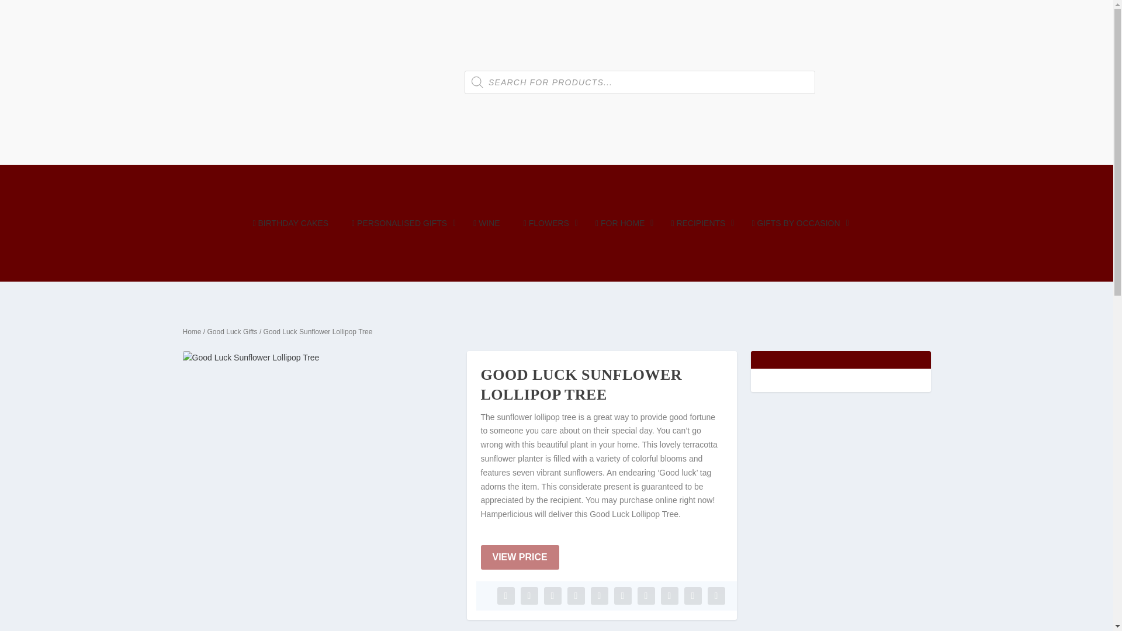  I want to click on Share "Good Luck Sunflower Lollipop Tree" via Buffer, so click(645, 596).